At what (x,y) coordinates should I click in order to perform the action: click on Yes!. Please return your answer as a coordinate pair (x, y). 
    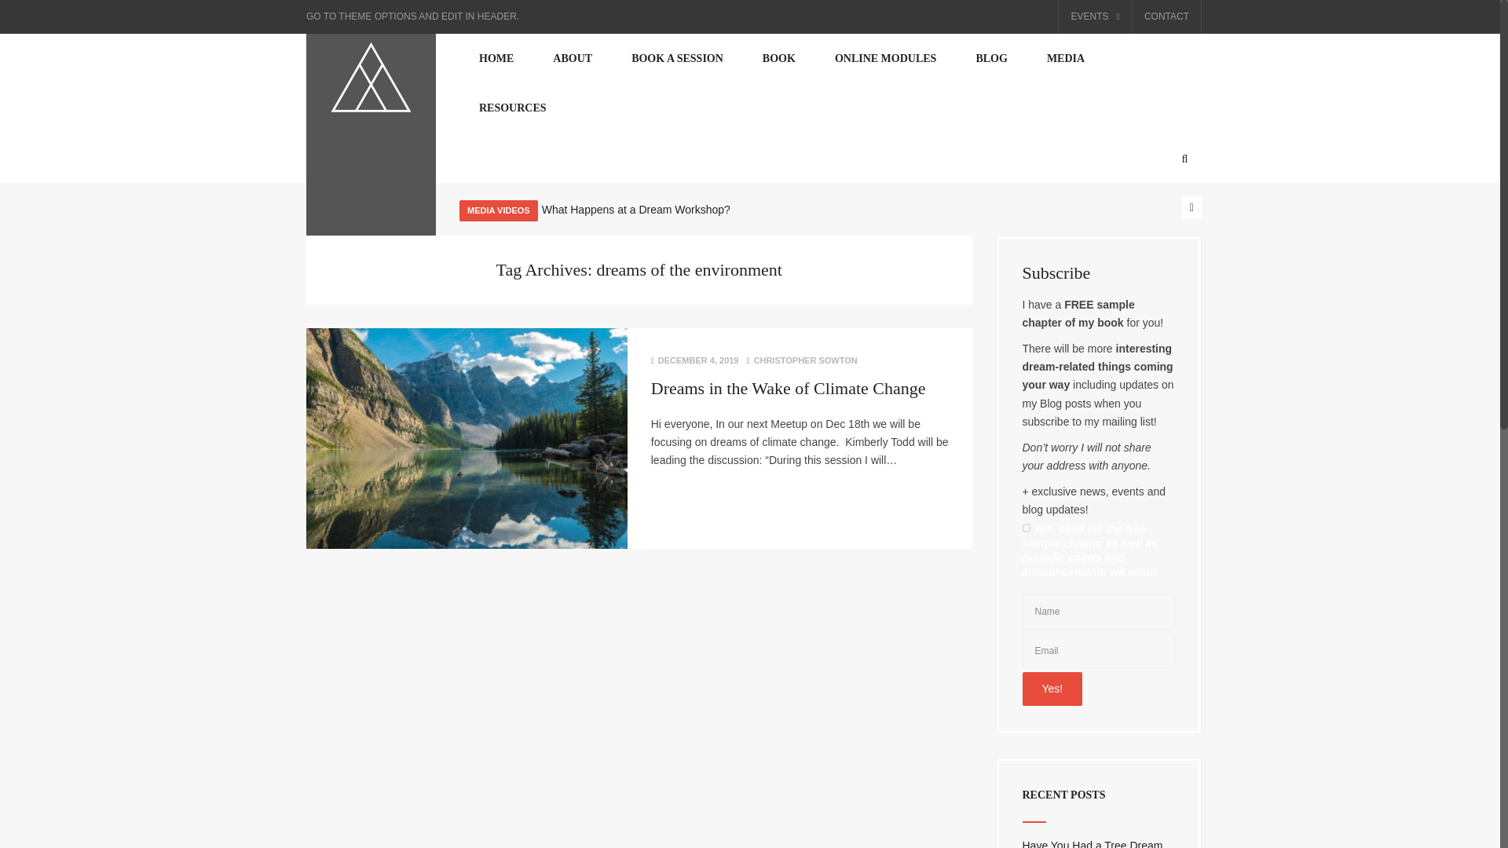
    Looking at the image, I should click on (1052, 689).